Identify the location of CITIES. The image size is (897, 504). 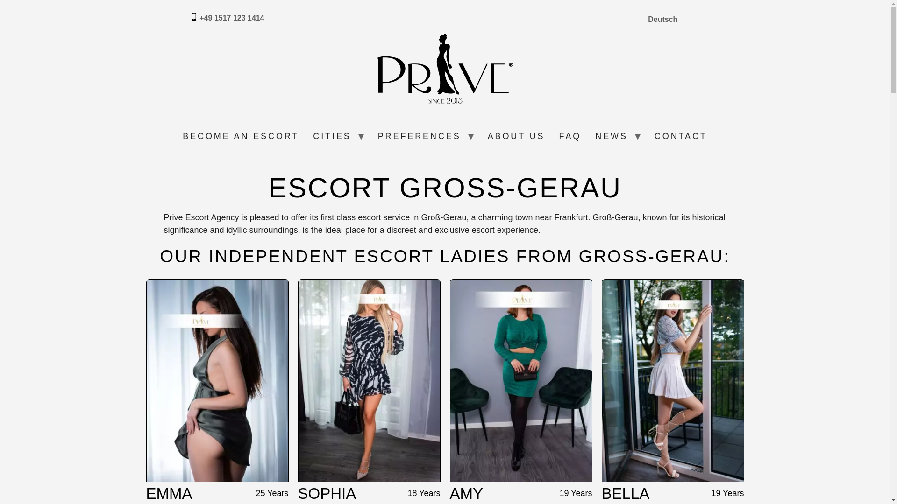
(332, 136).